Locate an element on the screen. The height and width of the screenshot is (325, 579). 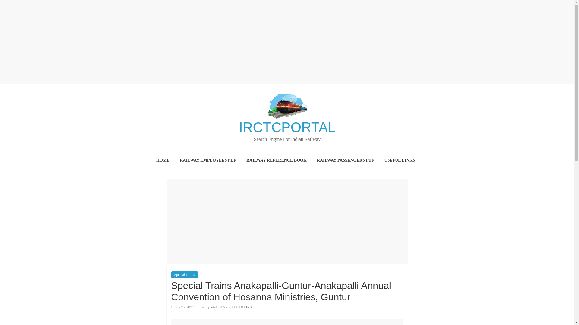
RAILWAY PASSENGERS PDF is located at coordinates (345, 161).